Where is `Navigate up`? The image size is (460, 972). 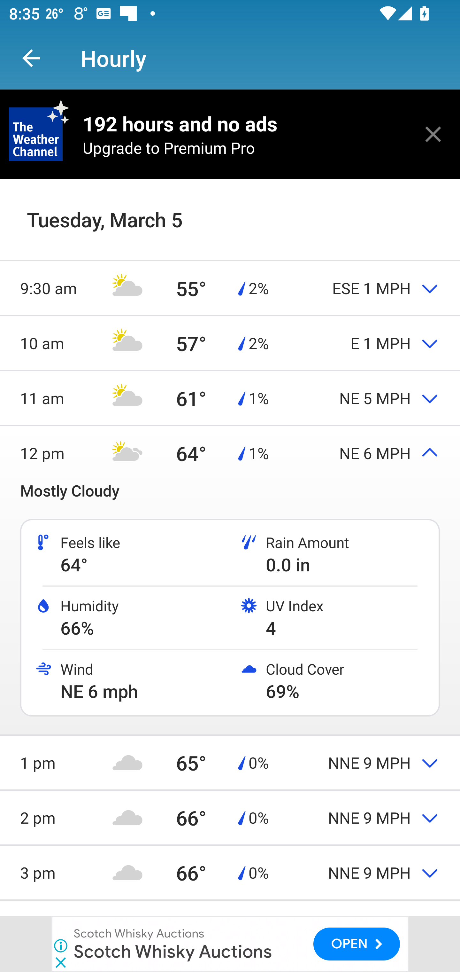
Navigate up is located at coordinates (31, 58).